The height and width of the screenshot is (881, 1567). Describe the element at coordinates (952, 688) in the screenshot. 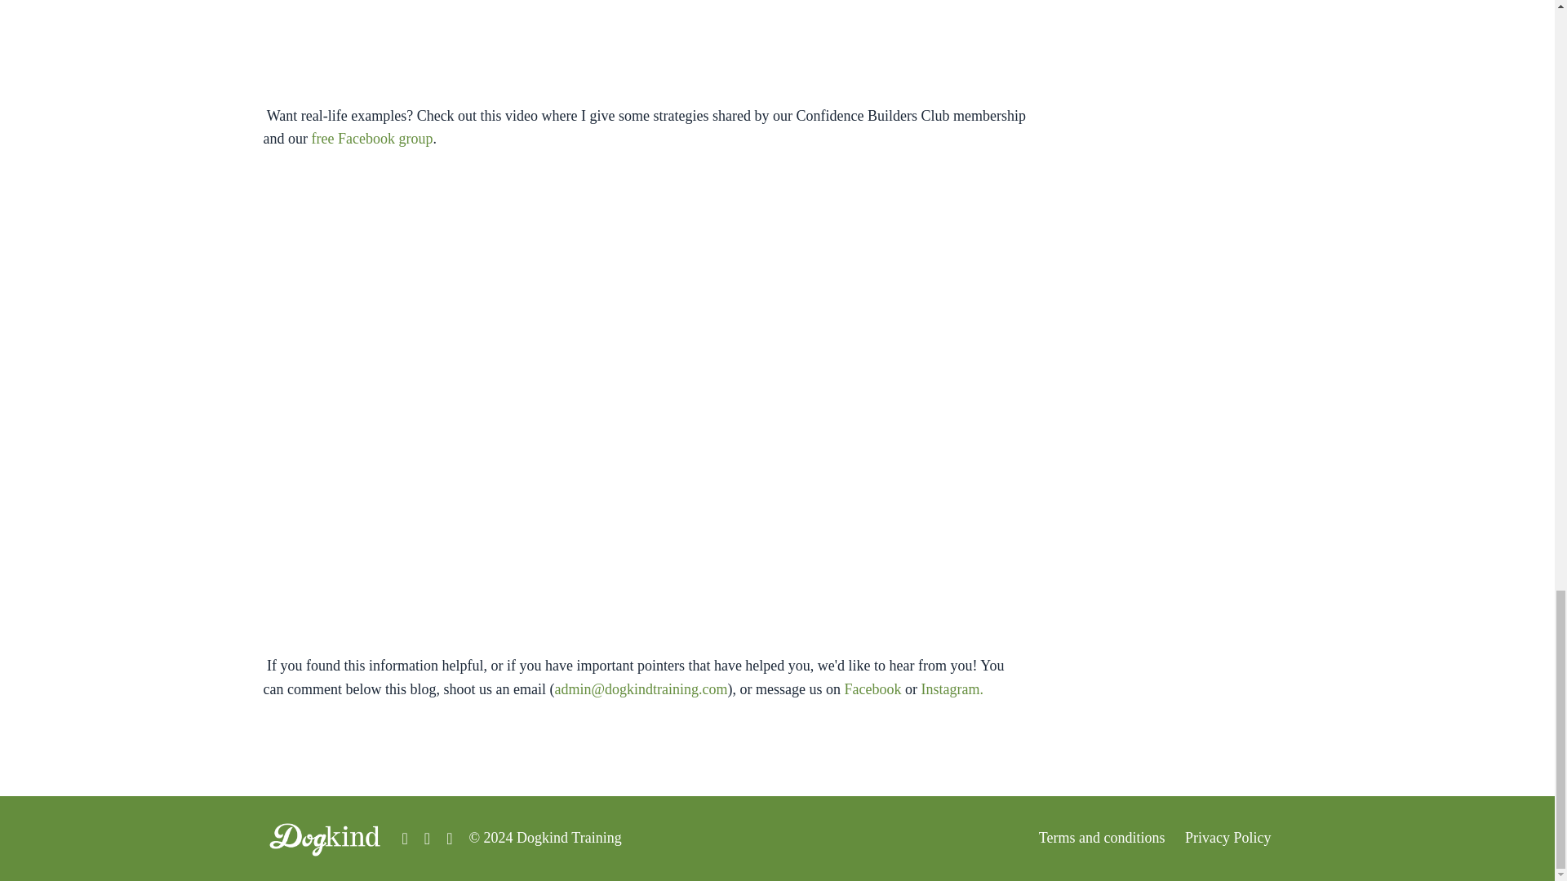

I see `Instagram.` at that location.